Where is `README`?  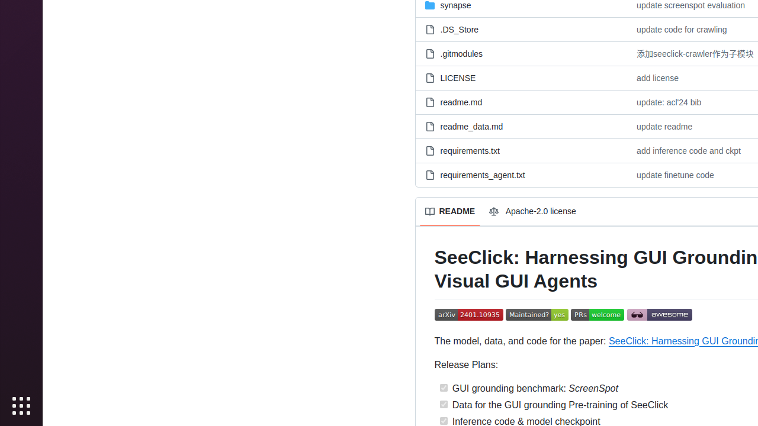
README is located at coordinates (450, 212).